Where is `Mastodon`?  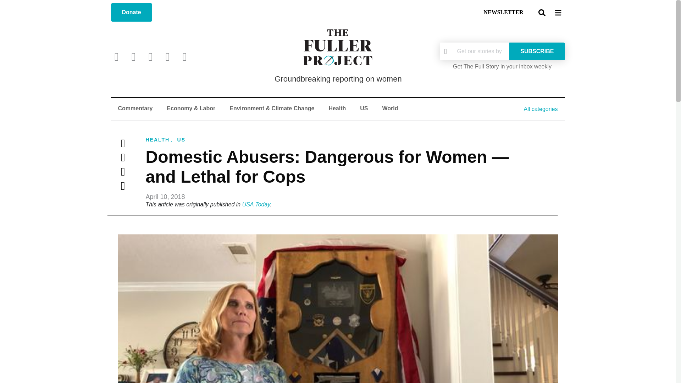 Mastodon is located at coordinates (184, 57).